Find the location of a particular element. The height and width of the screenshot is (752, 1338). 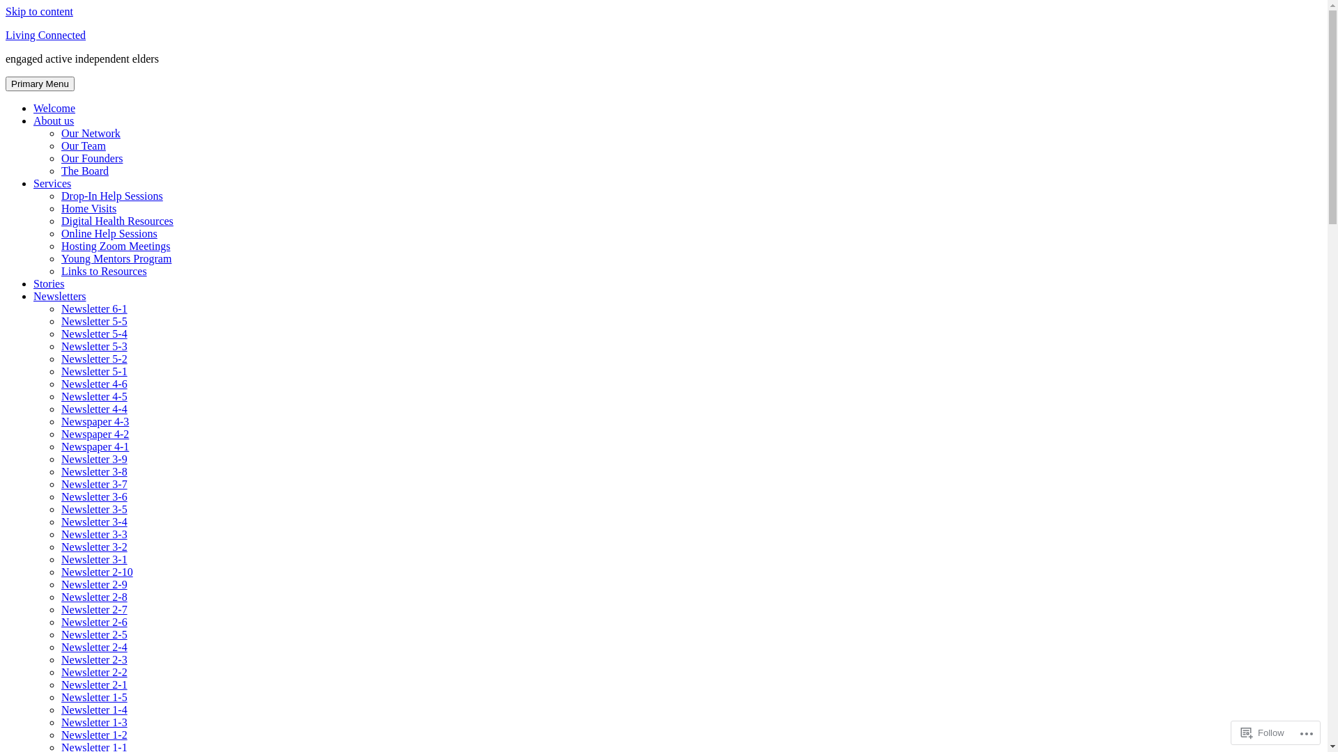

Newsletter 3-9 is located at coordinates (95, 460).